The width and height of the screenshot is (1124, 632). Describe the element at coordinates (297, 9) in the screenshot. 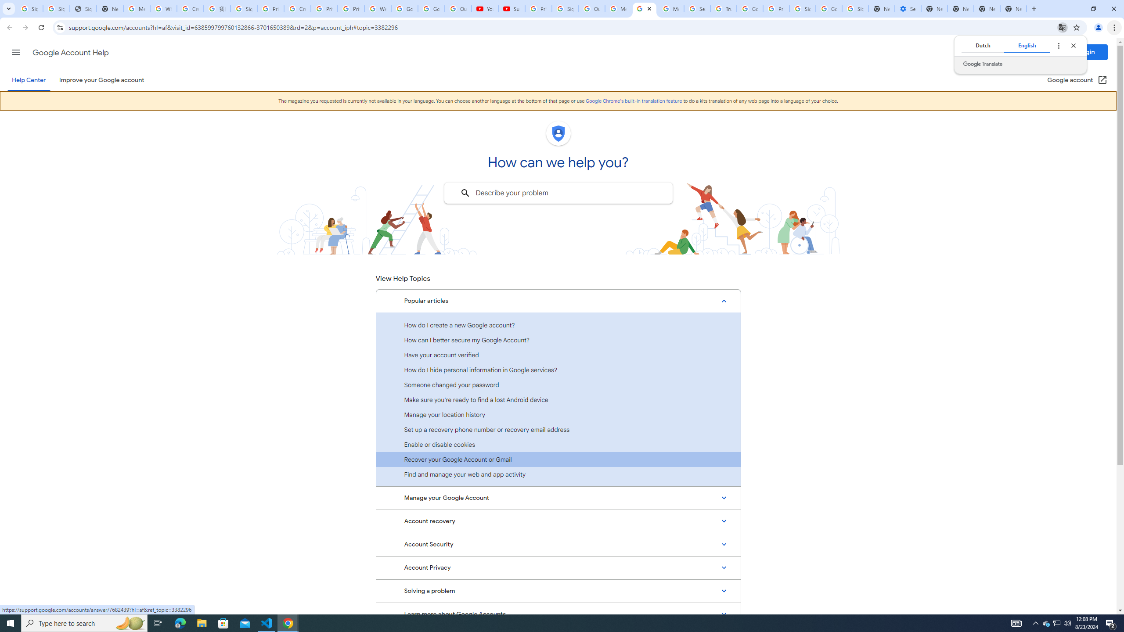

I see `Create your Google Account` at that location.